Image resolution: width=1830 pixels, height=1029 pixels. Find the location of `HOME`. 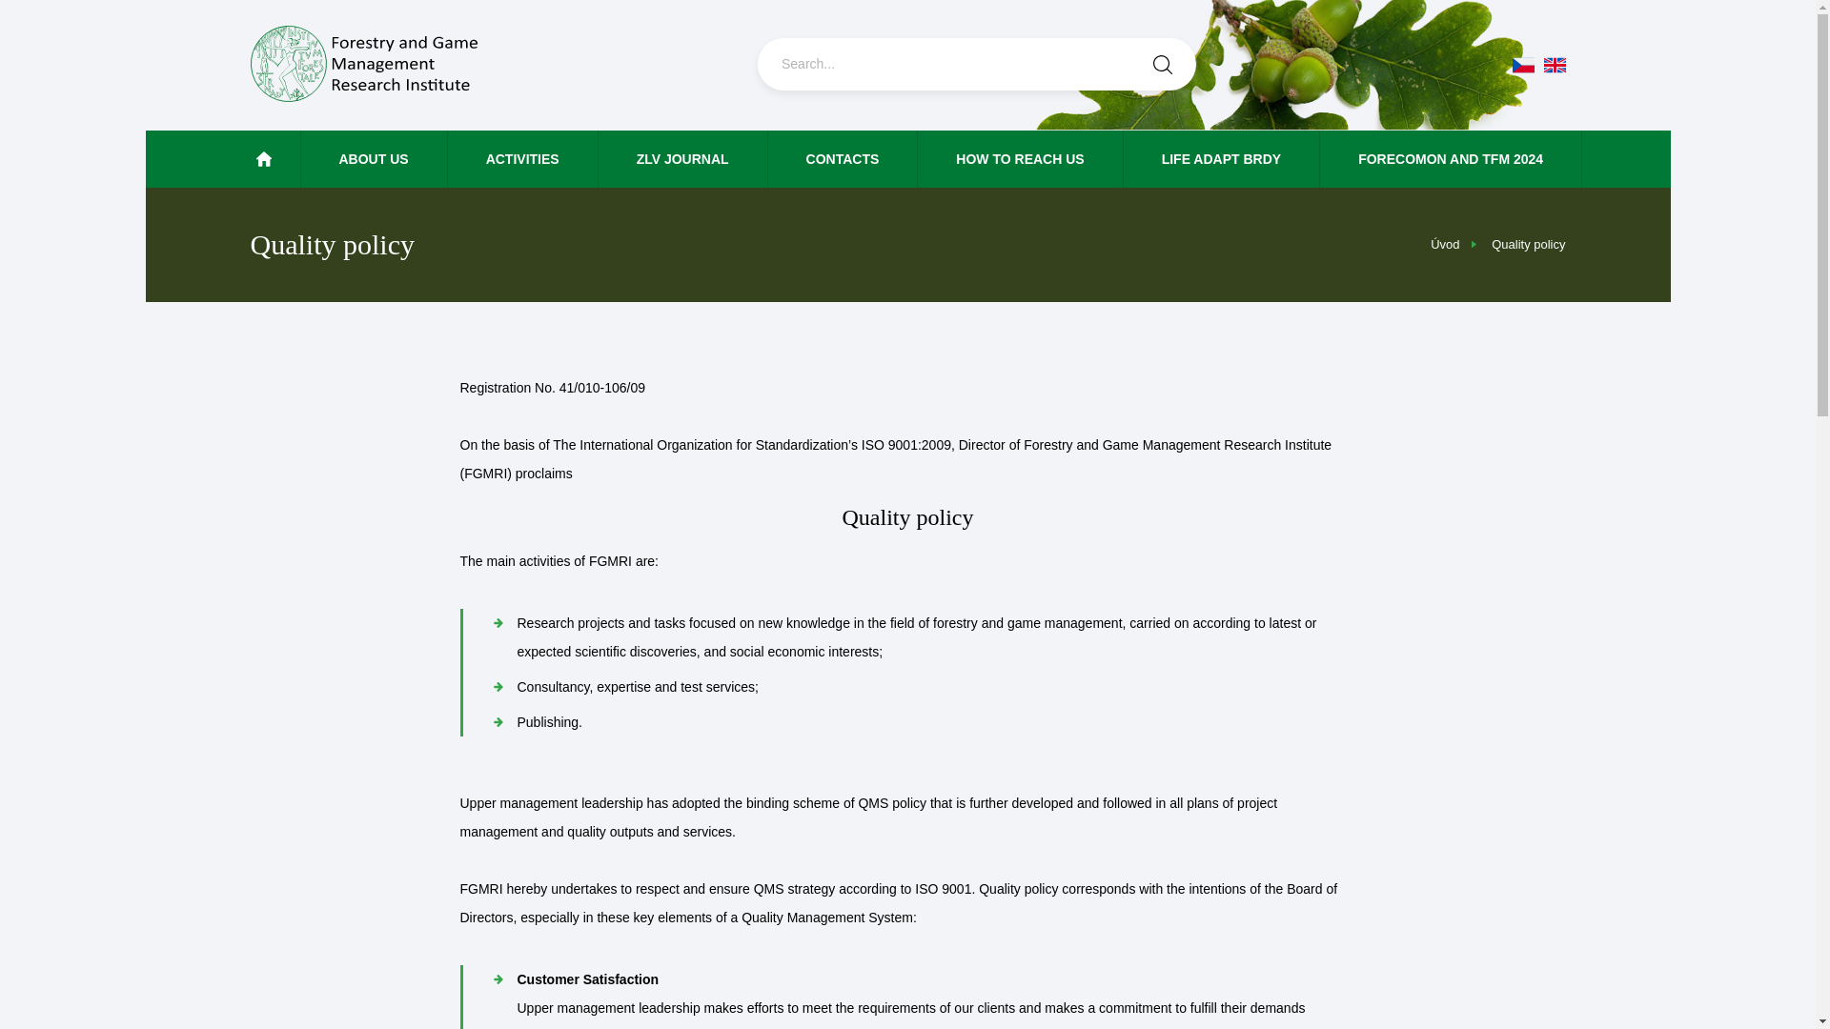

HOME is located at coordinates (221, 158).